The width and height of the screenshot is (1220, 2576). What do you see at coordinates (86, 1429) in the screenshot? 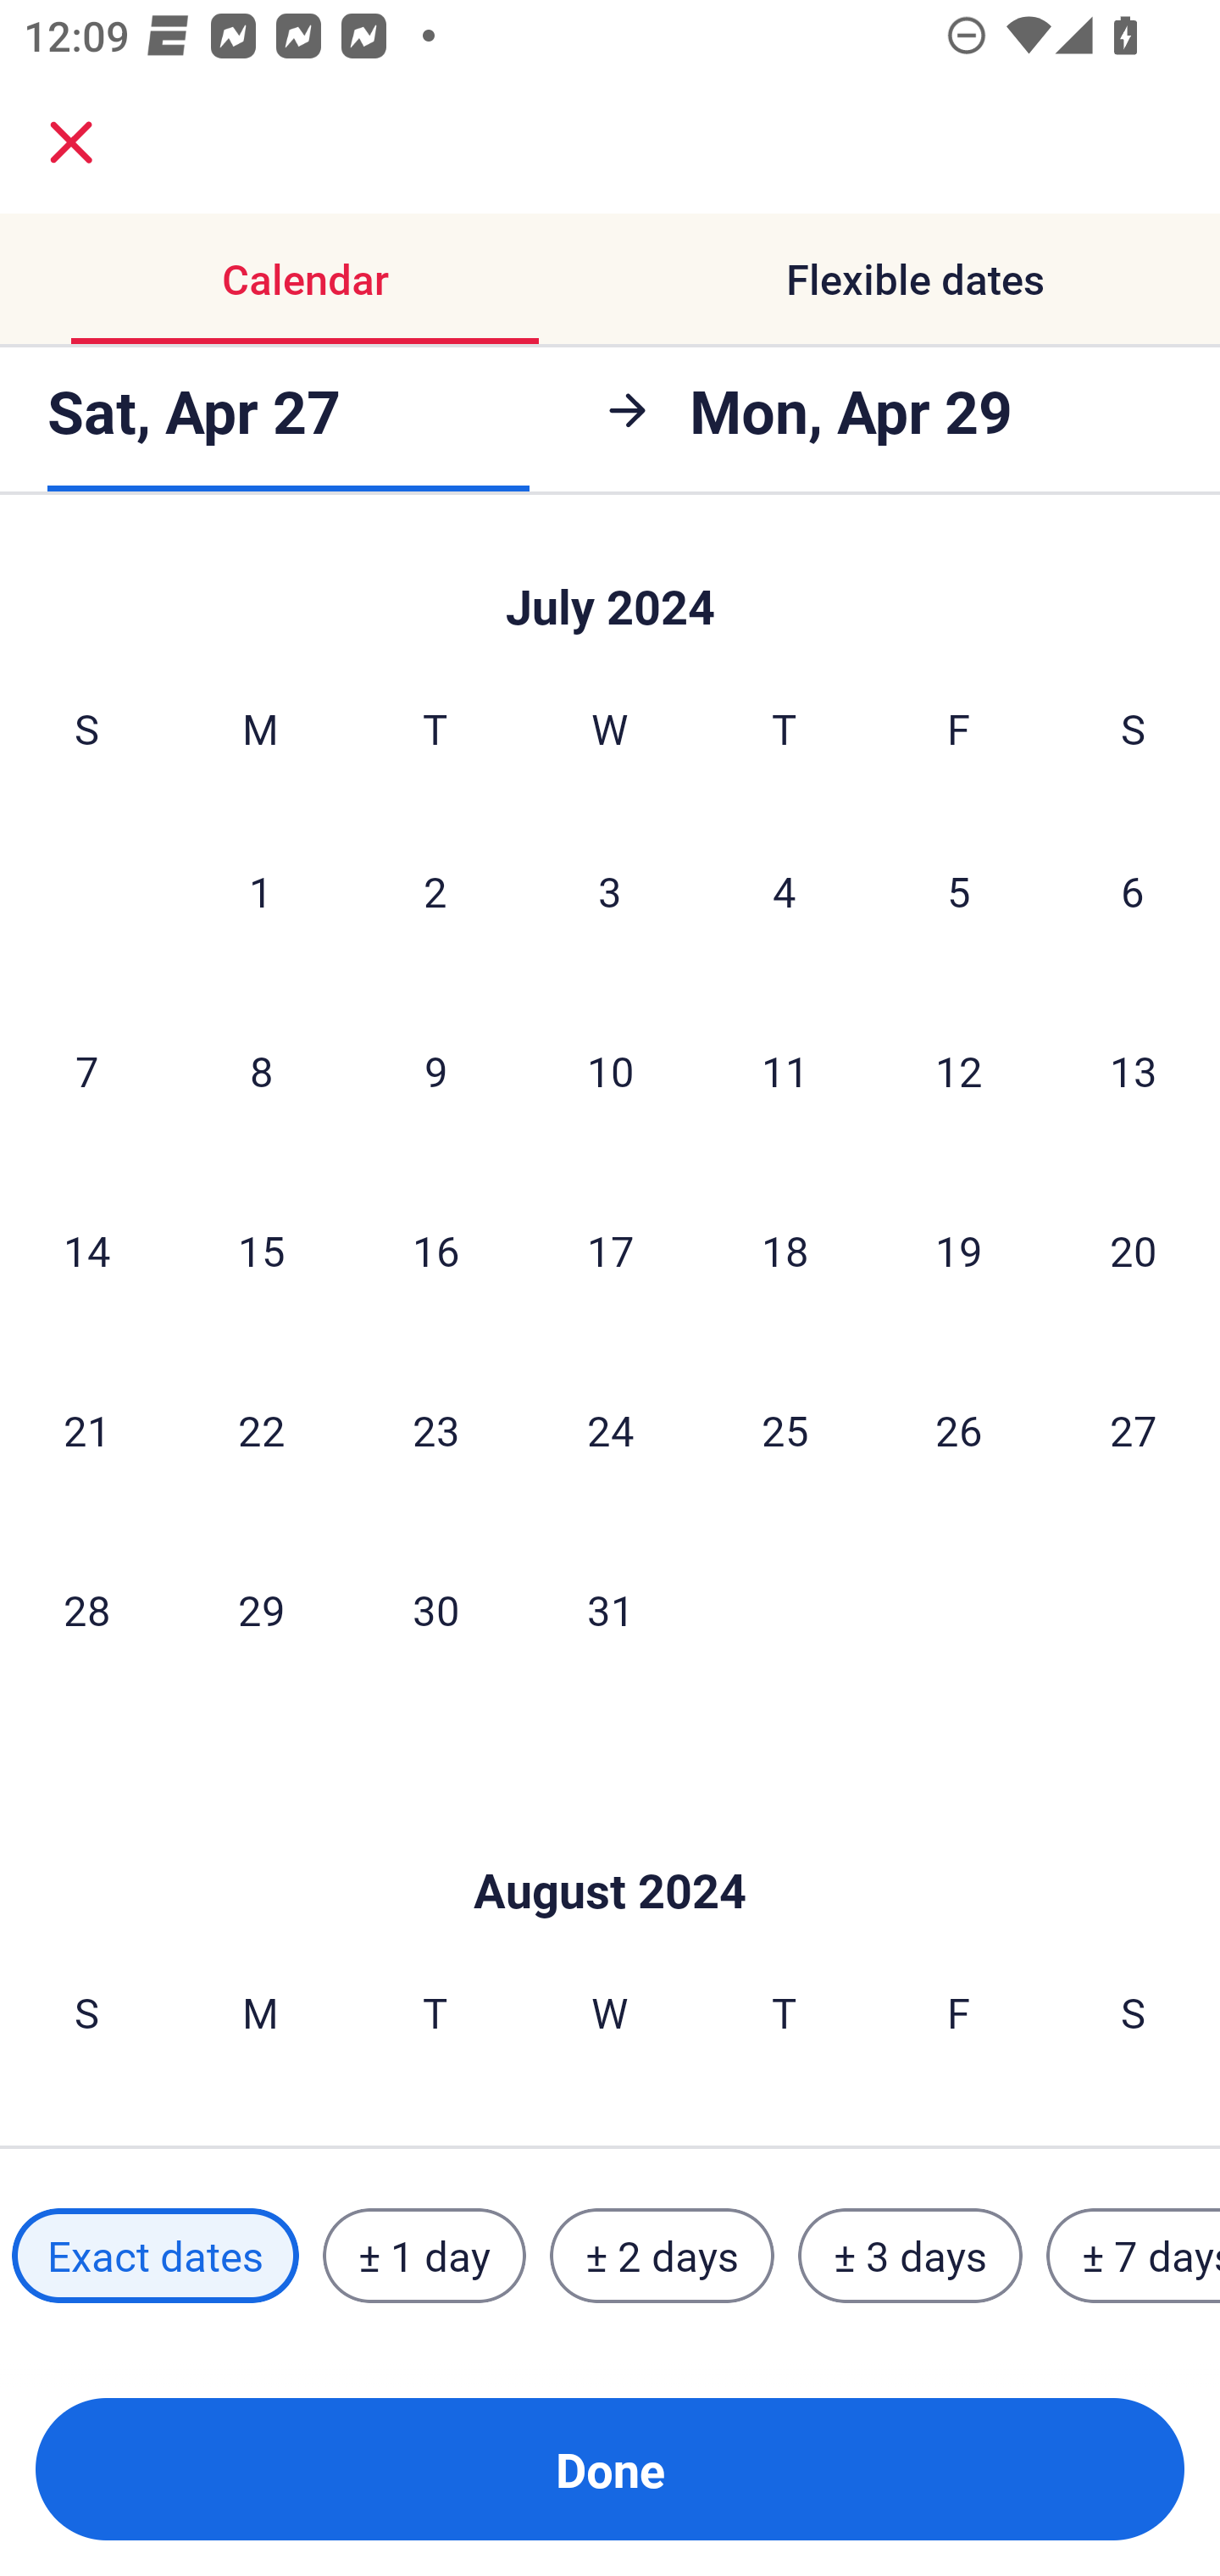
I see `21 Sunday, July 21, 2024` at bounding box center [86, 1429].